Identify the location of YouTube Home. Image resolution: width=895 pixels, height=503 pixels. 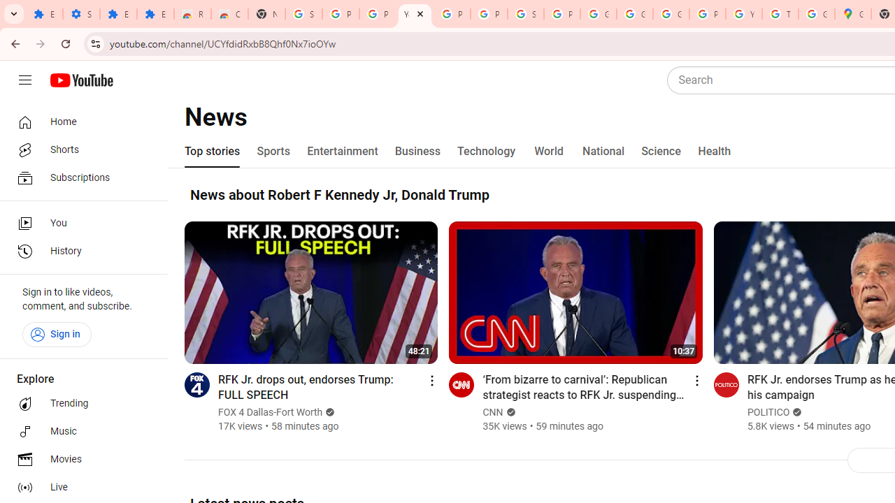
(81, 80).